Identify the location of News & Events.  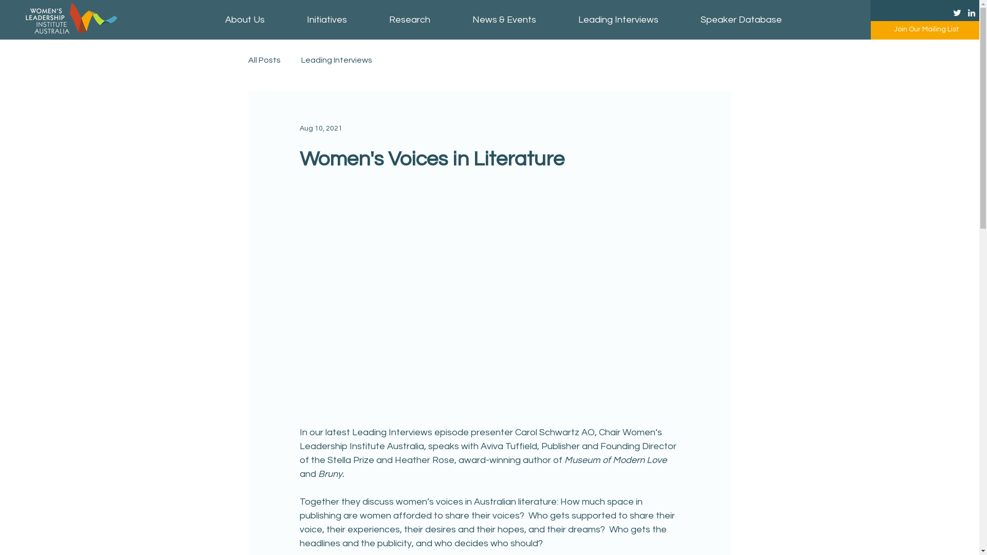
(504, 20).